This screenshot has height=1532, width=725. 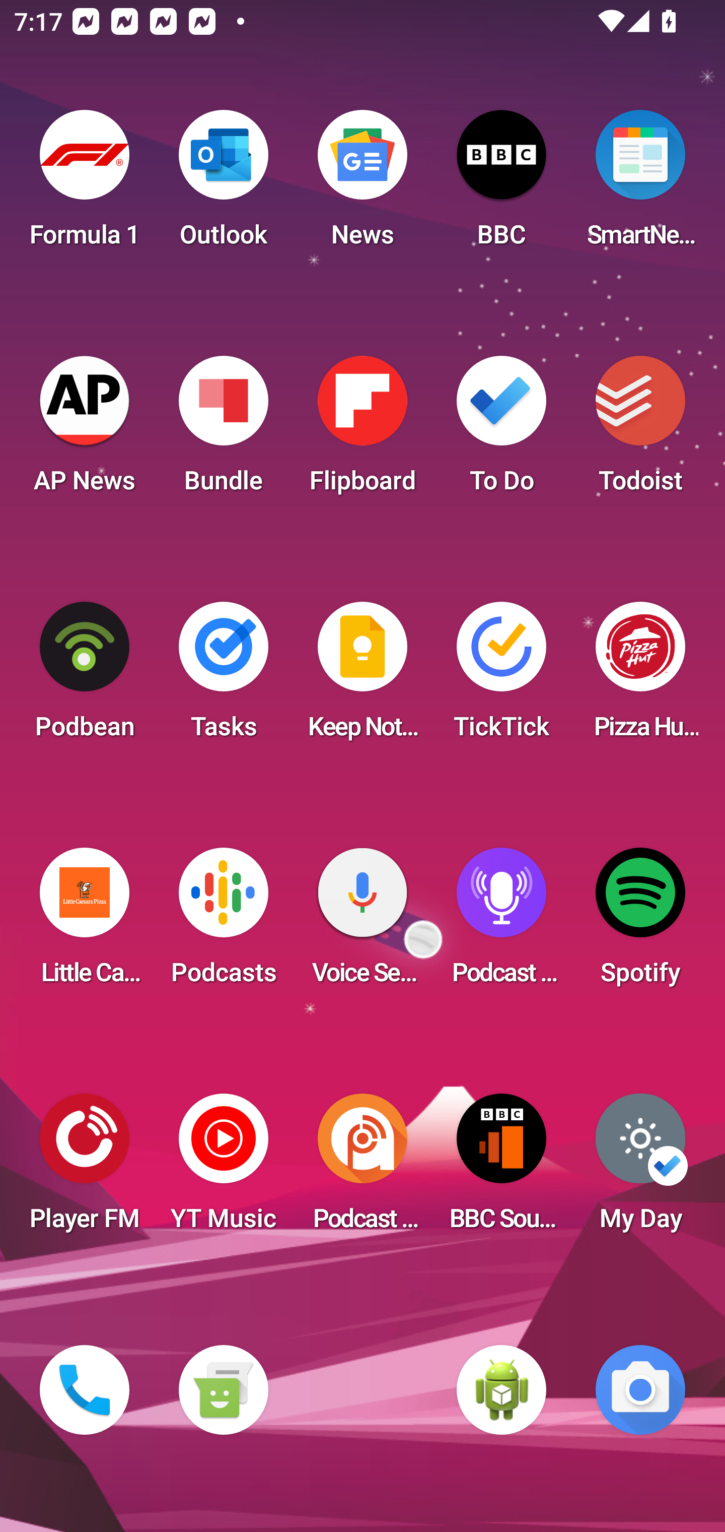 I want to click on Bundle, so click(x=223, y=430).